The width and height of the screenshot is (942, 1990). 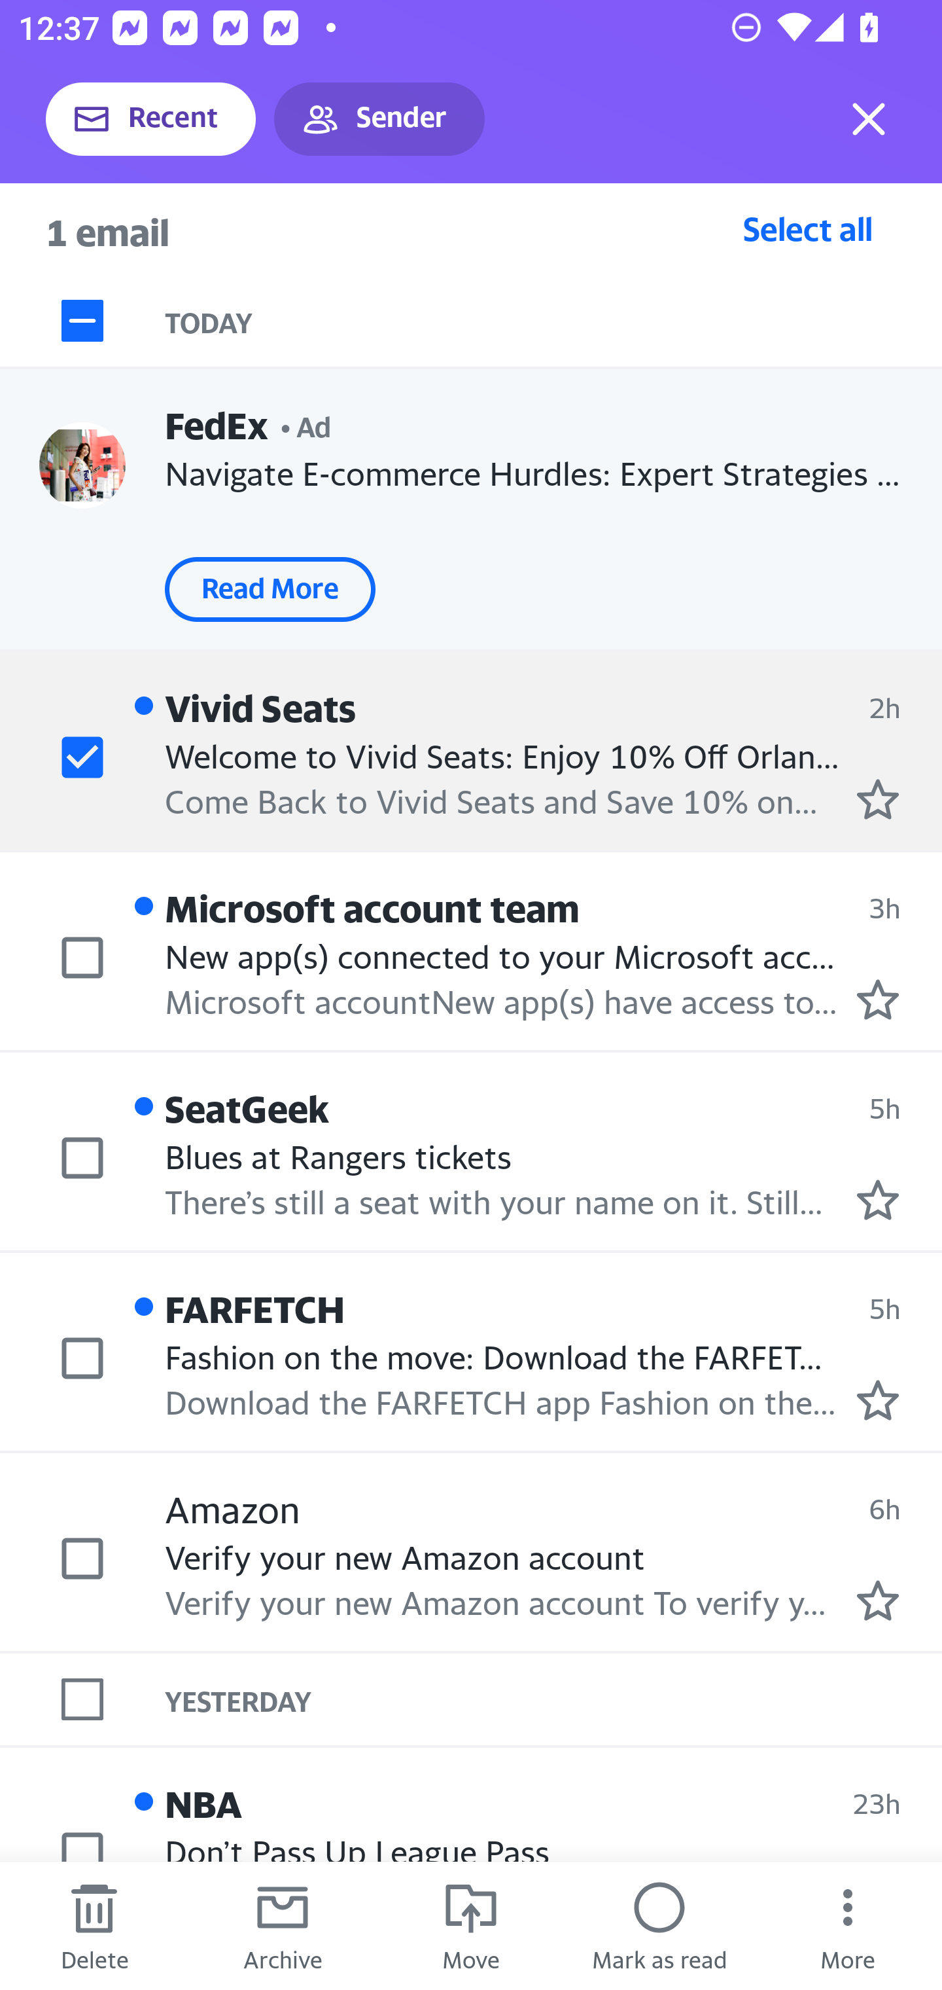 What do you see at coordinates (878, 1199) in the screenshot?
I see `Mark as starred.` at bounding box center [878, 1199].